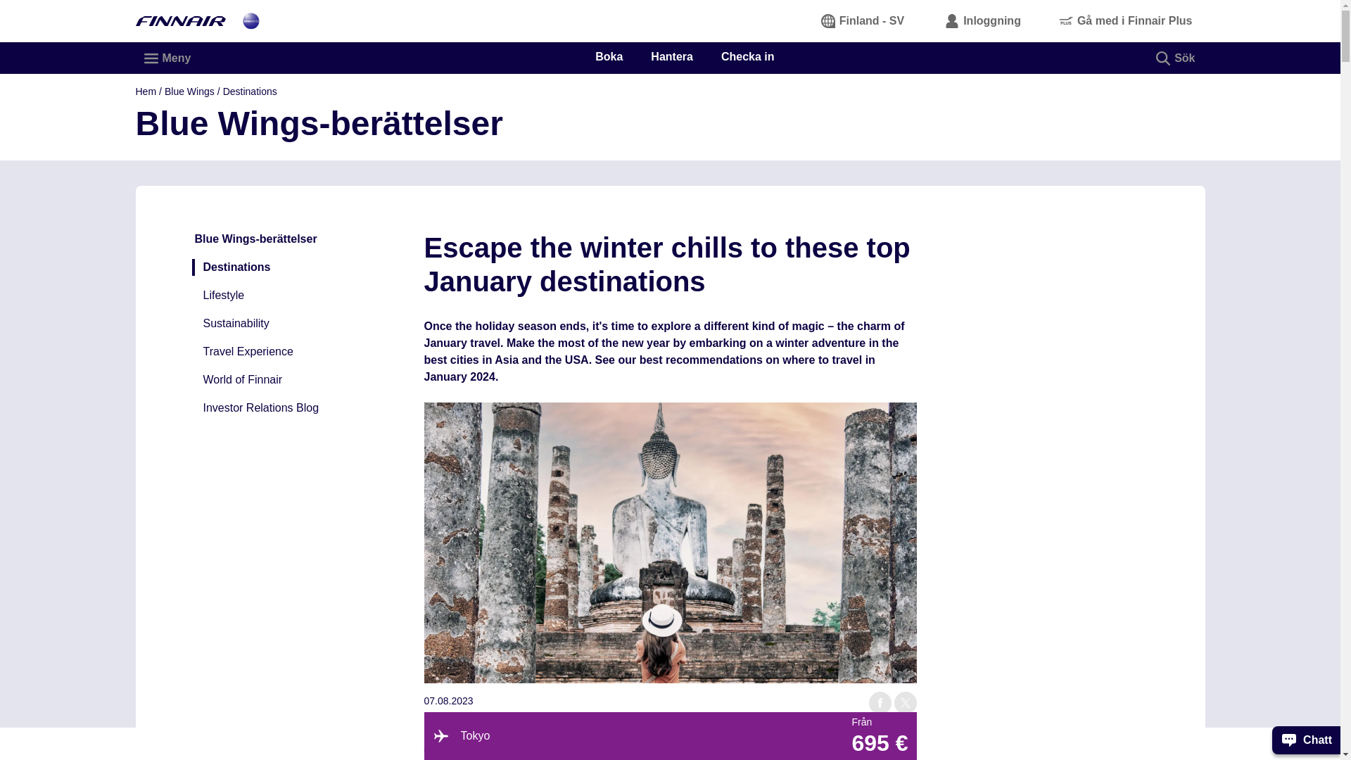 The image size is (1351, 760). I want to click on Checka in, so click(747, 56).